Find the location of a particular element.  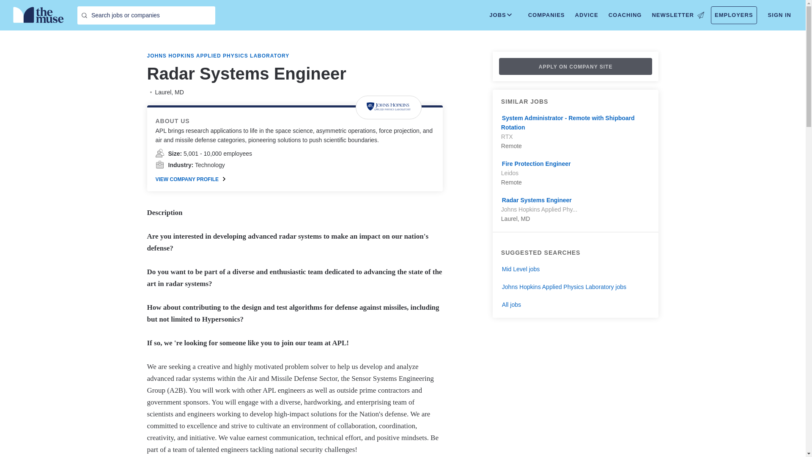

VIEW COMPANY PROFILE is located at coordinates (190, 179).